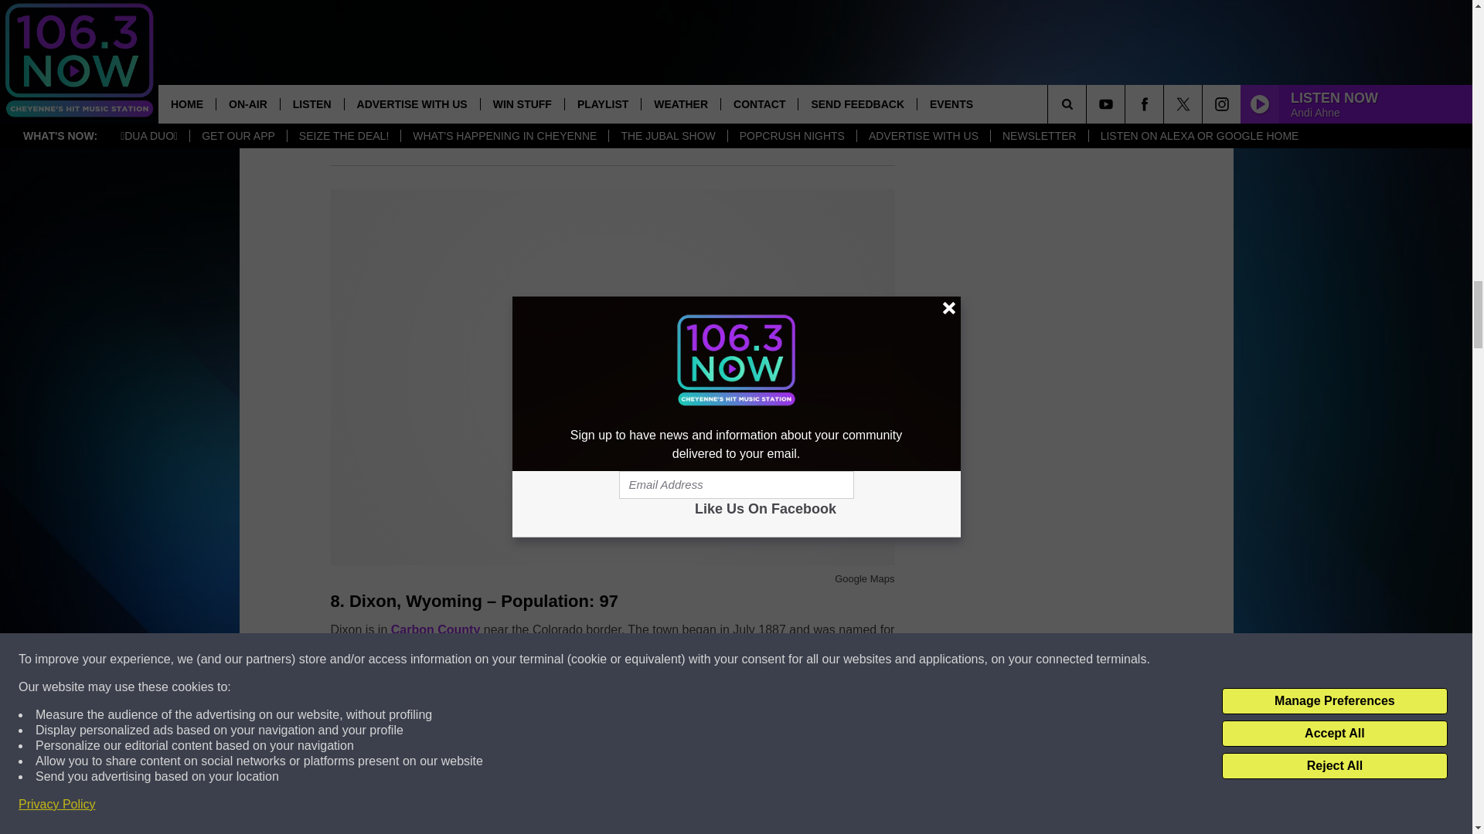 The image size is (1484, 834). Describe the element at coordinates (516, 91) in the screenshot. I see `Sweetwater County, Wyoming` at that location.